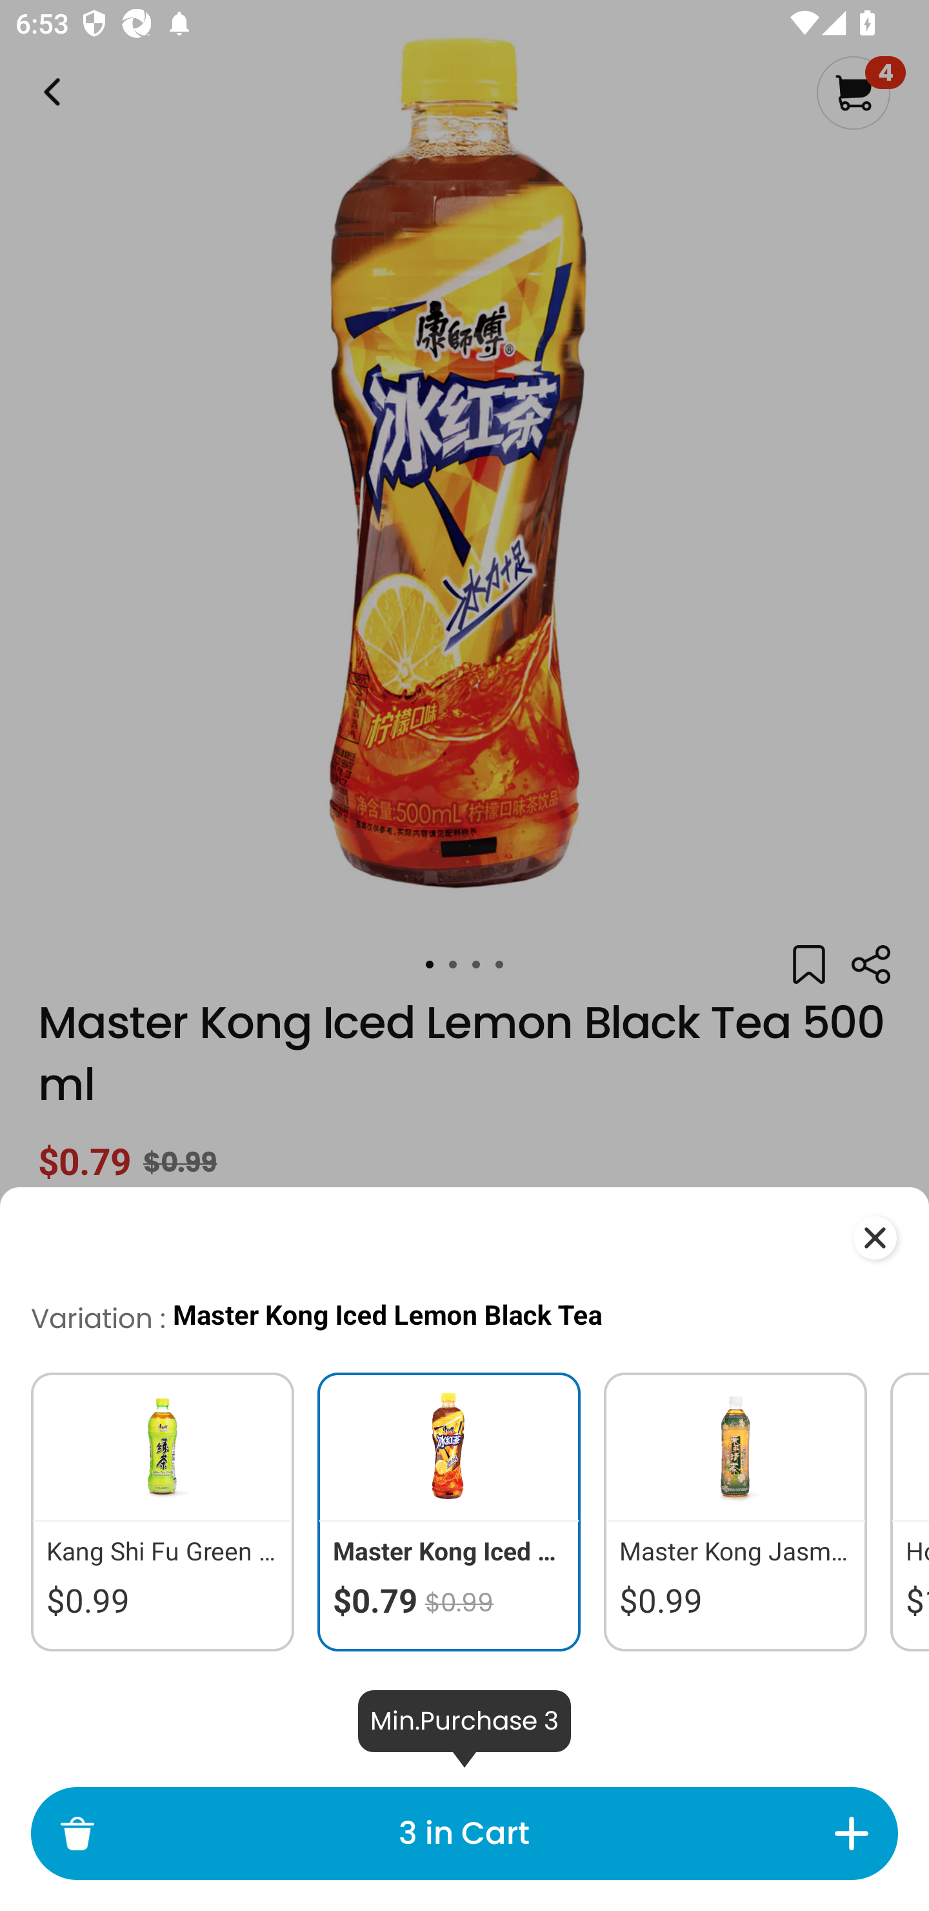 The height and width of the screenshot is (1911, 929). I want to click on 3 in Cart, so click(463, 1834).